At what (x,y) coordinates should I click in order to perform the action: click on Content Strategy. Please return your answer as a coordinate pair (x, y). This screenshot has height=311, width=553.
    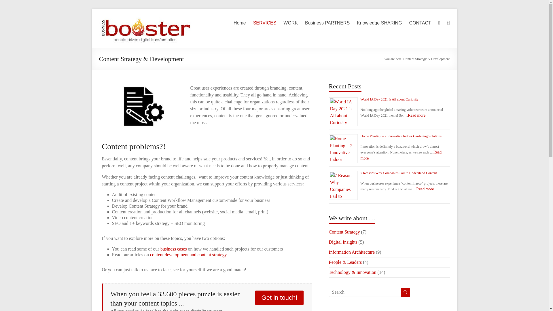
    Looking at the image, I should click on (344, 232).